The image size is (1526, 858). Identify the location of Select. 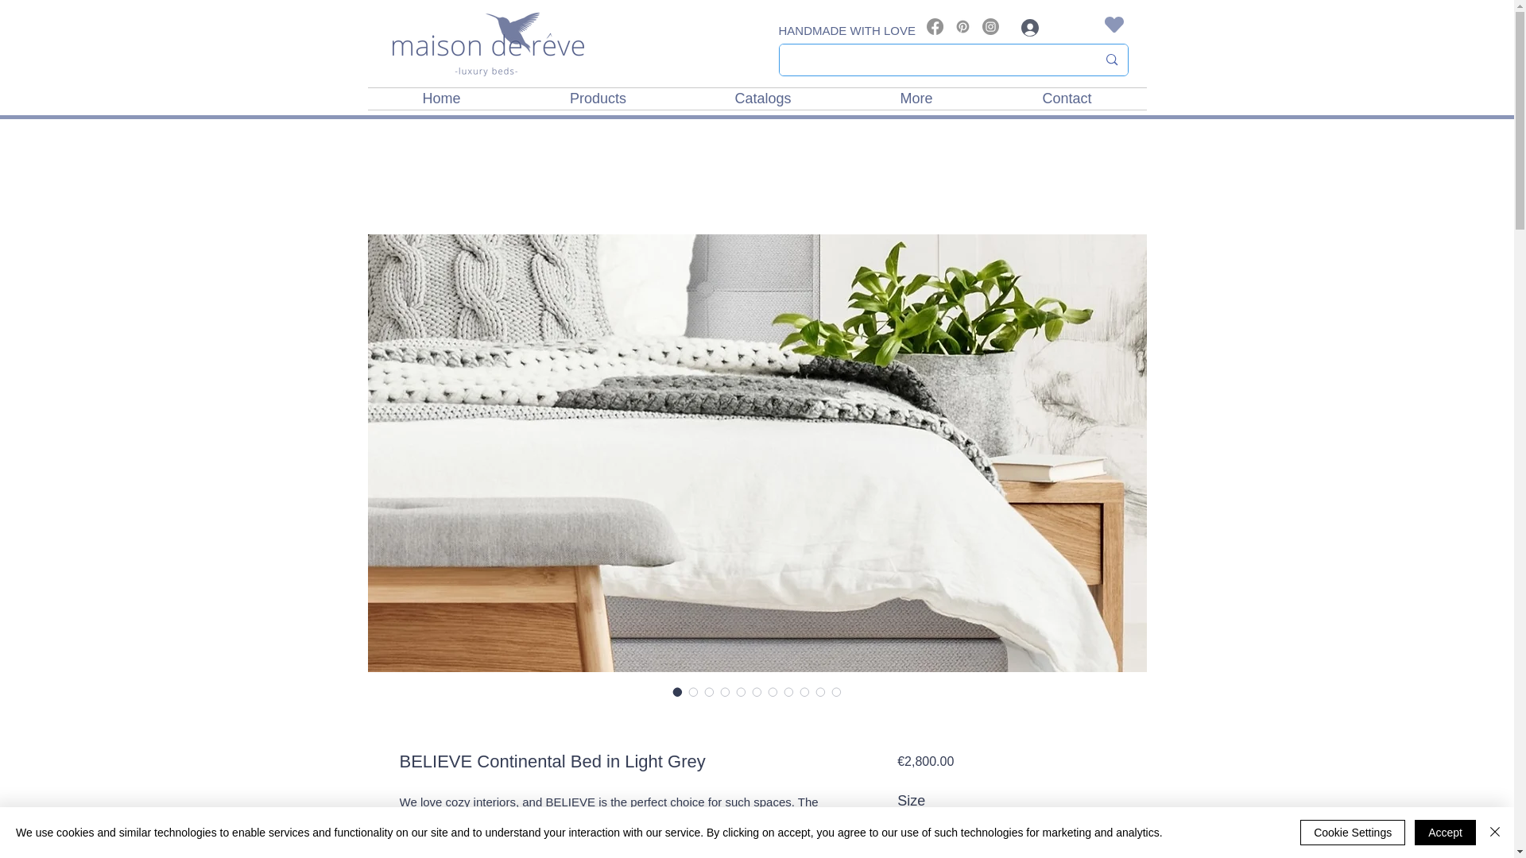
(1005, 836).